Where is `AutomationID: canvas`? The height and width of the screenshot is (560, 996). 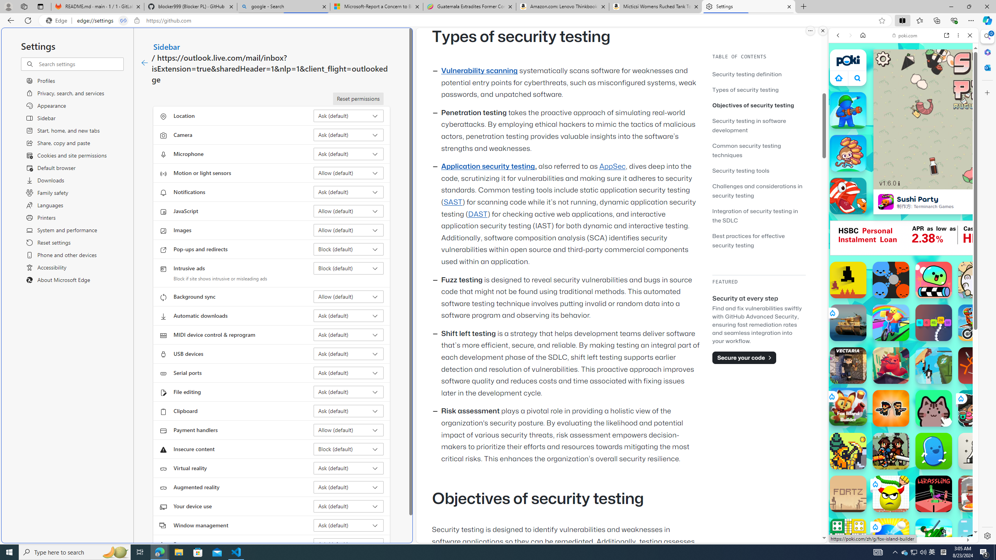
AutomationID: canvas is located at coordinates (971, 238).